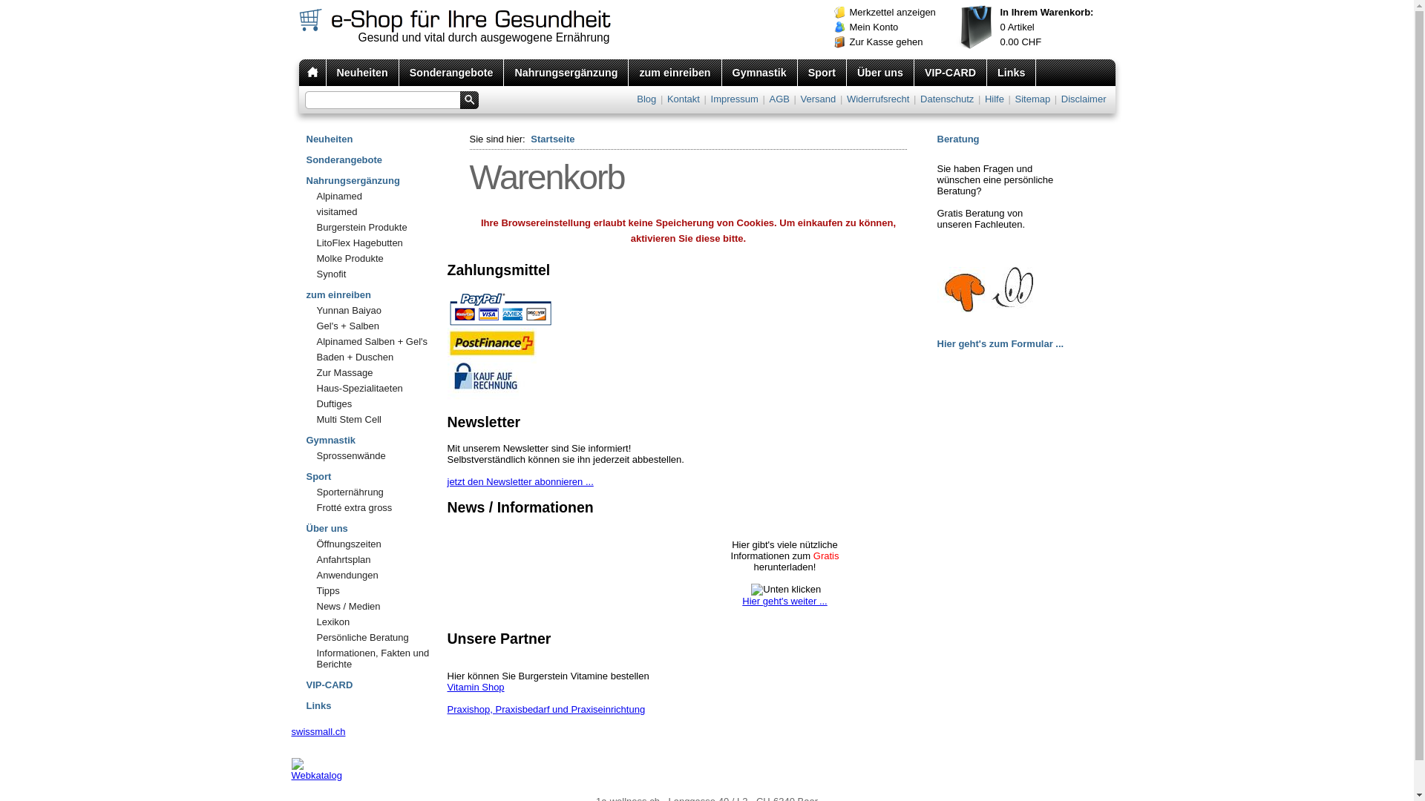 Image resolution: width=1425 pixels, height=801 pixels. Describe the element at coordinates (376, 438) in the screenshot. I see `Gymnastik` at that location.